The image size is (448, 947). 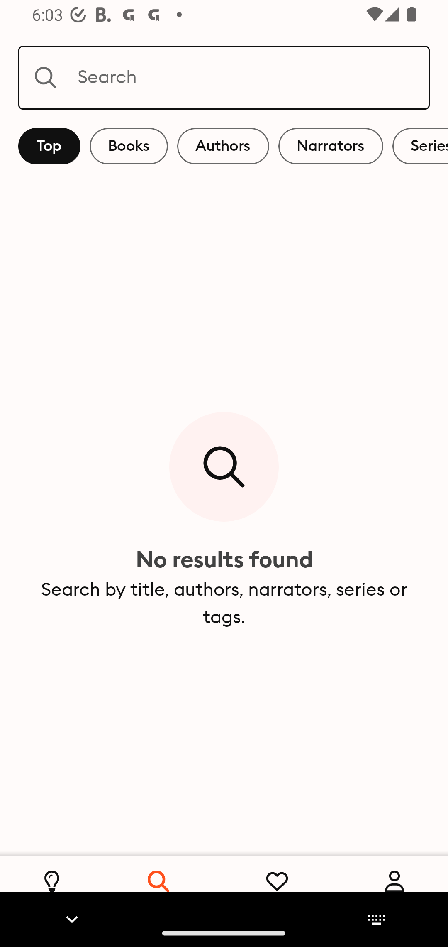 What do you see at coordinates (223, 146) in the screenshot?
I see `Authors` at bounding box center [223, 146].